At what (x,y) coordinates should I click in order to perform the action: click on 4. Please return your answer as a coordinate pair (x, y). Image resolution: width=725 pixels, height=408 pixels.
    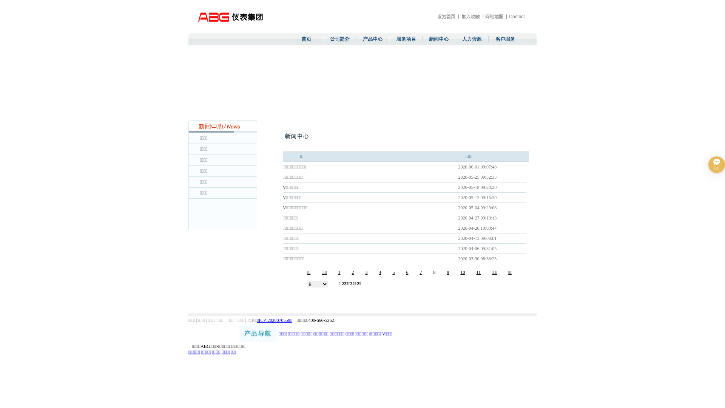
    Looking at the image, I should click on (380, 272).